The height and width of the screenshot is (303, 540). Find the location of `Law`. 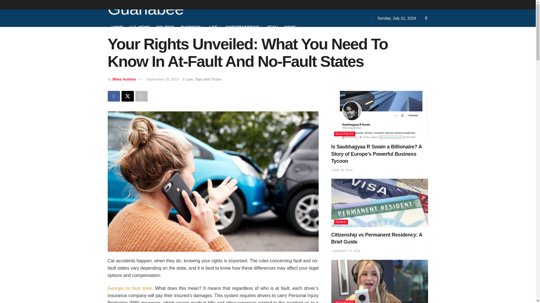

Law is located at coordinates (189, 79).